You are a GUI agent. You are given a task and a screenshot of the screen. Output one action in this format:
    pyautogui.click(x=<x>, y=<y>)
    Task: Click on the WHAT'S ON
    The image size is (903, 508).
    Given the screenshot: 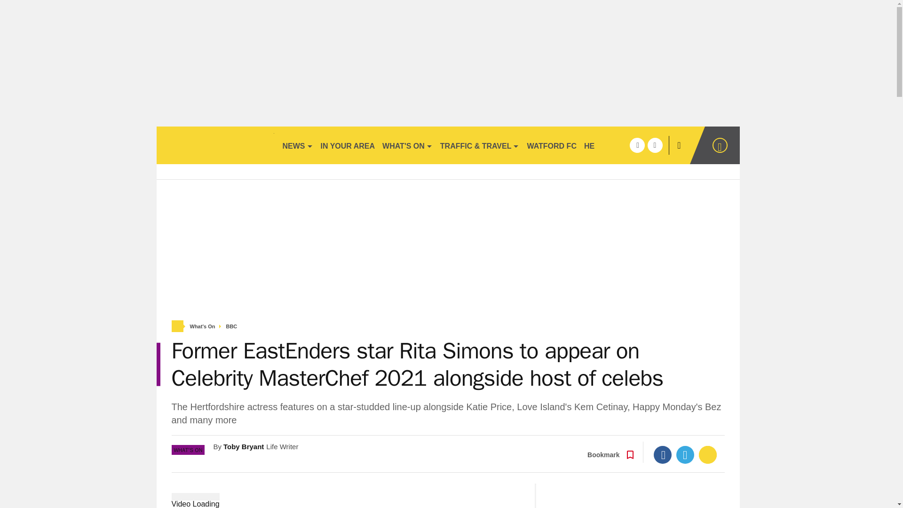 What is the action you would take?
    pyautogui.click(x=407, y=145)
    